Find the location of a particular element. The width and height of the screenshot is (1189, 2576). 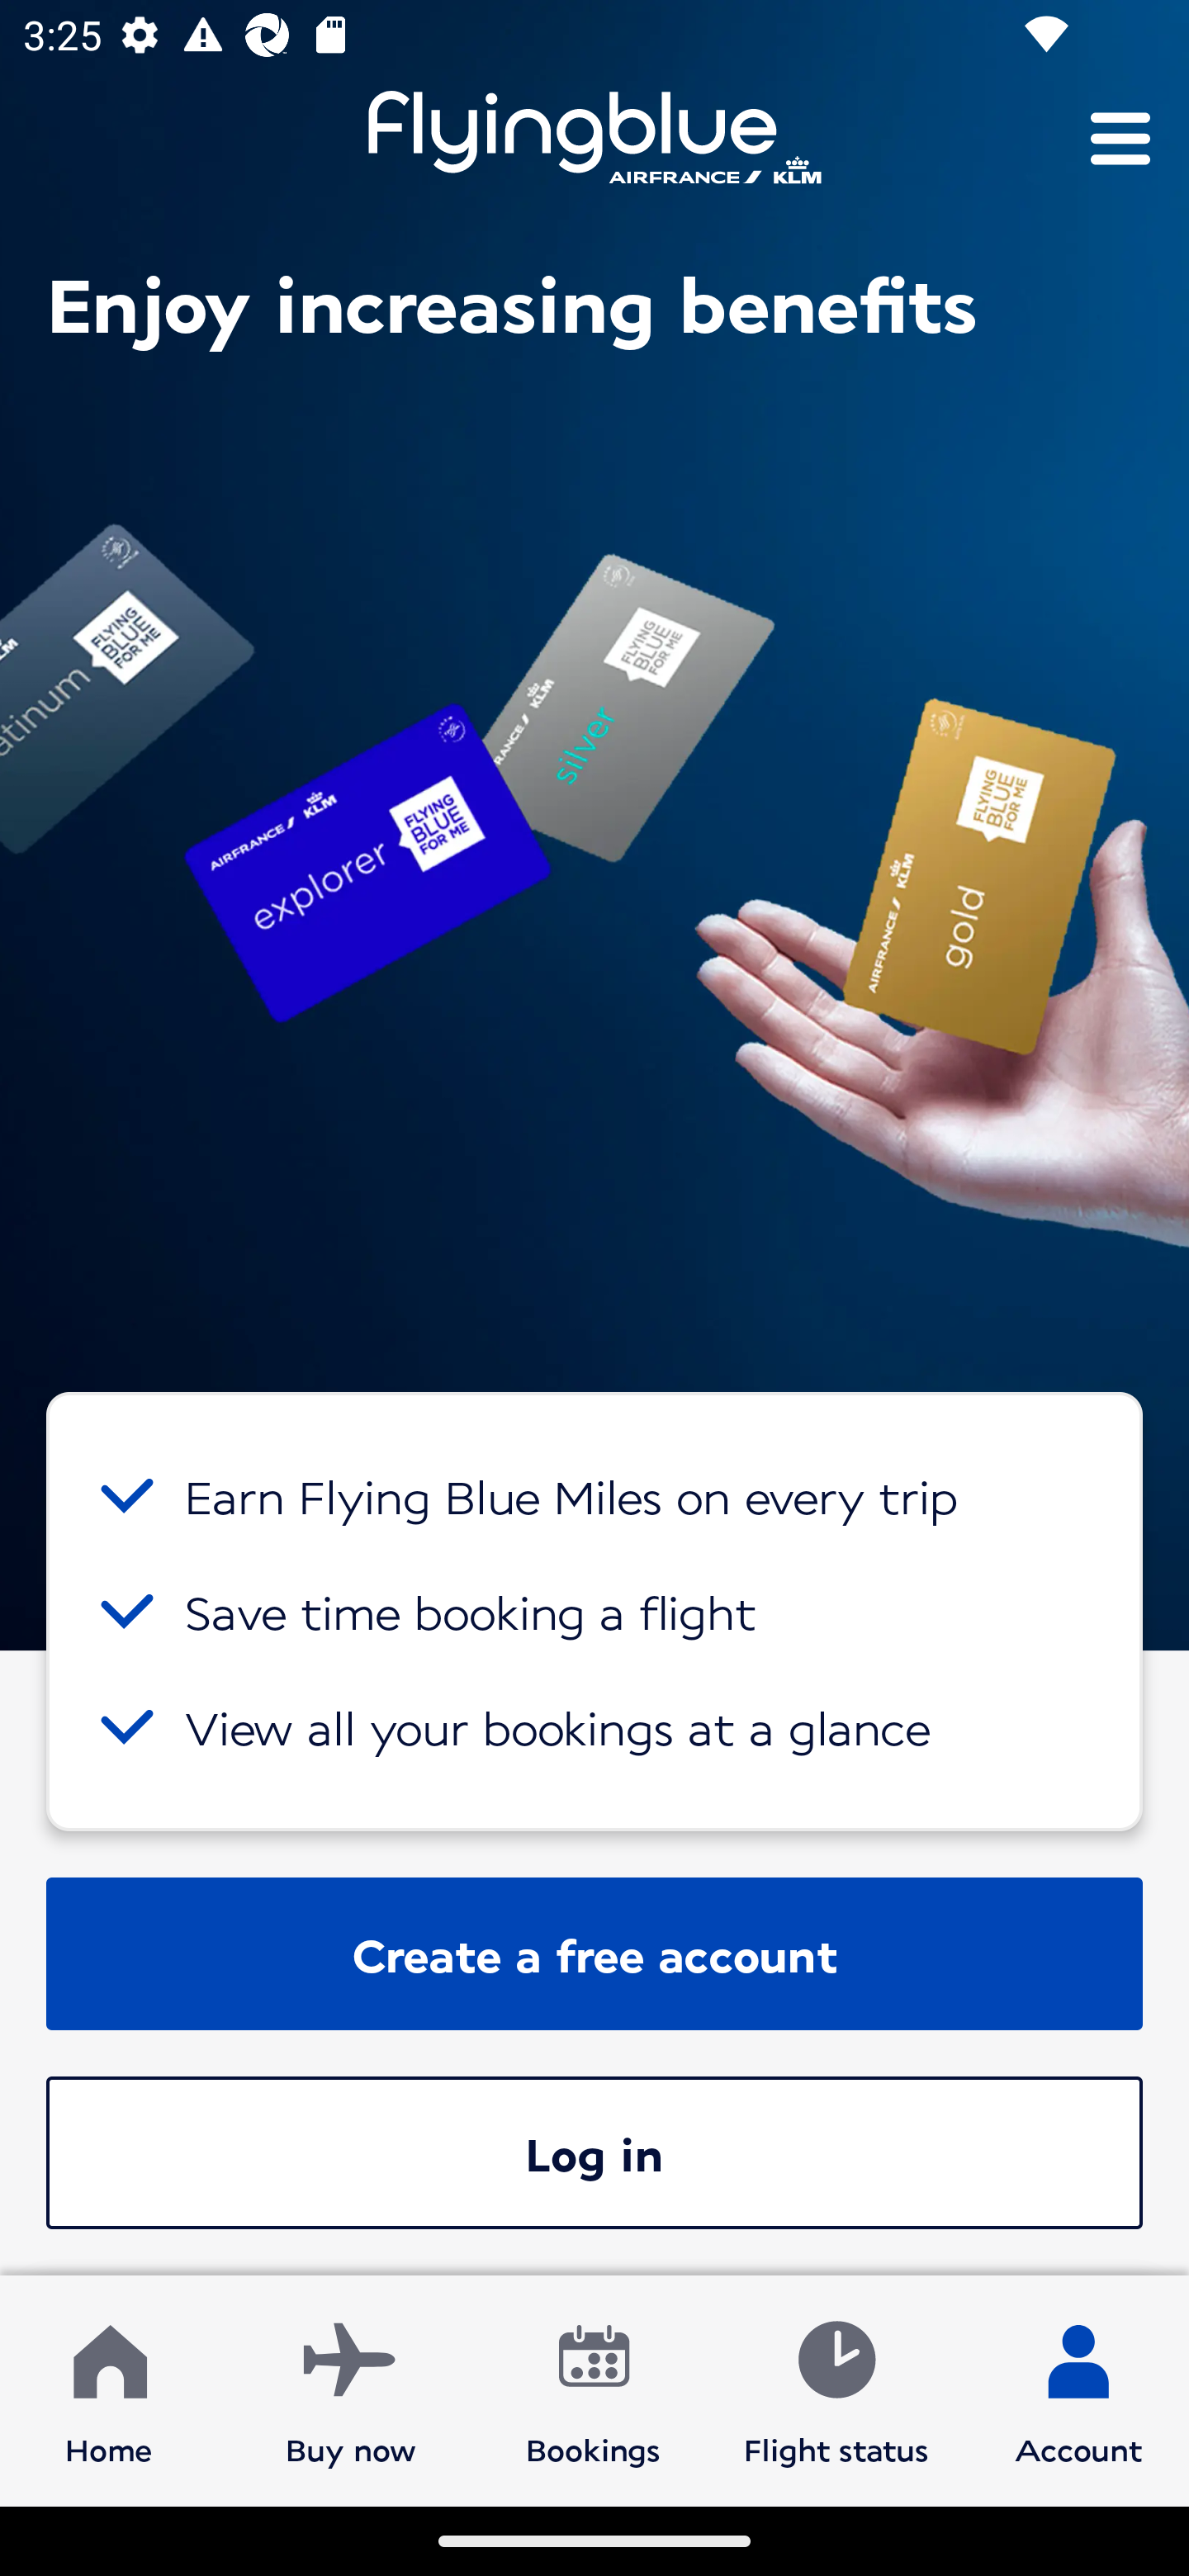

Flight status is located at coordinates (836, 2389).